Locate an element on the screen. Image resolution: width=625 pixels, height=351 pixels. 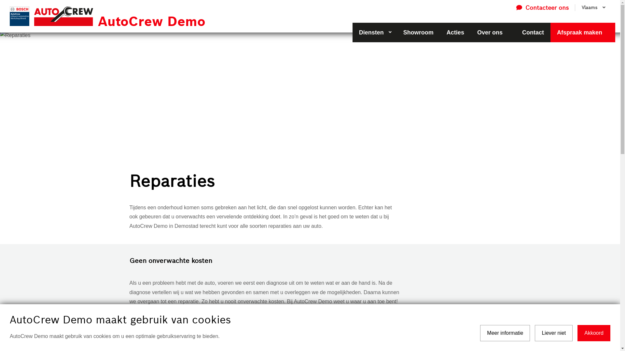
Afspraak maken is located at coordinates (583, 32).